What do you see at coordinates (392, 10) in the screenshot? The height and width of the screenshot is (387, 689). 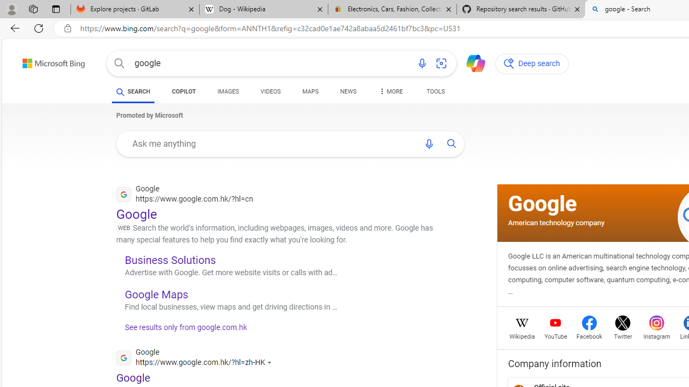 I see `Electronics, Cars, Fashion, Collectibles & More | eBay` at bounding box center [392, 10].